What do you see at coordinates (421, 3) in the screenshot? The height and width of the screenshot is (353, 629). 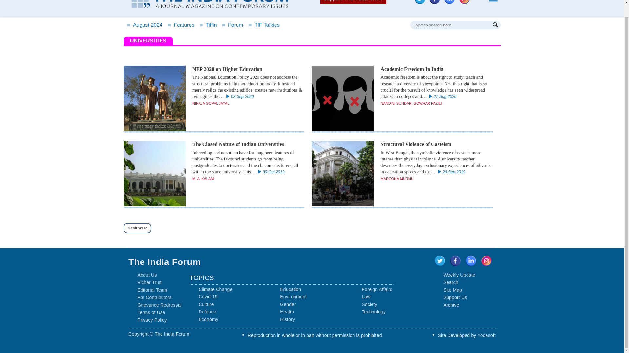 I see `Twitter` at bounding box center [421, 3].